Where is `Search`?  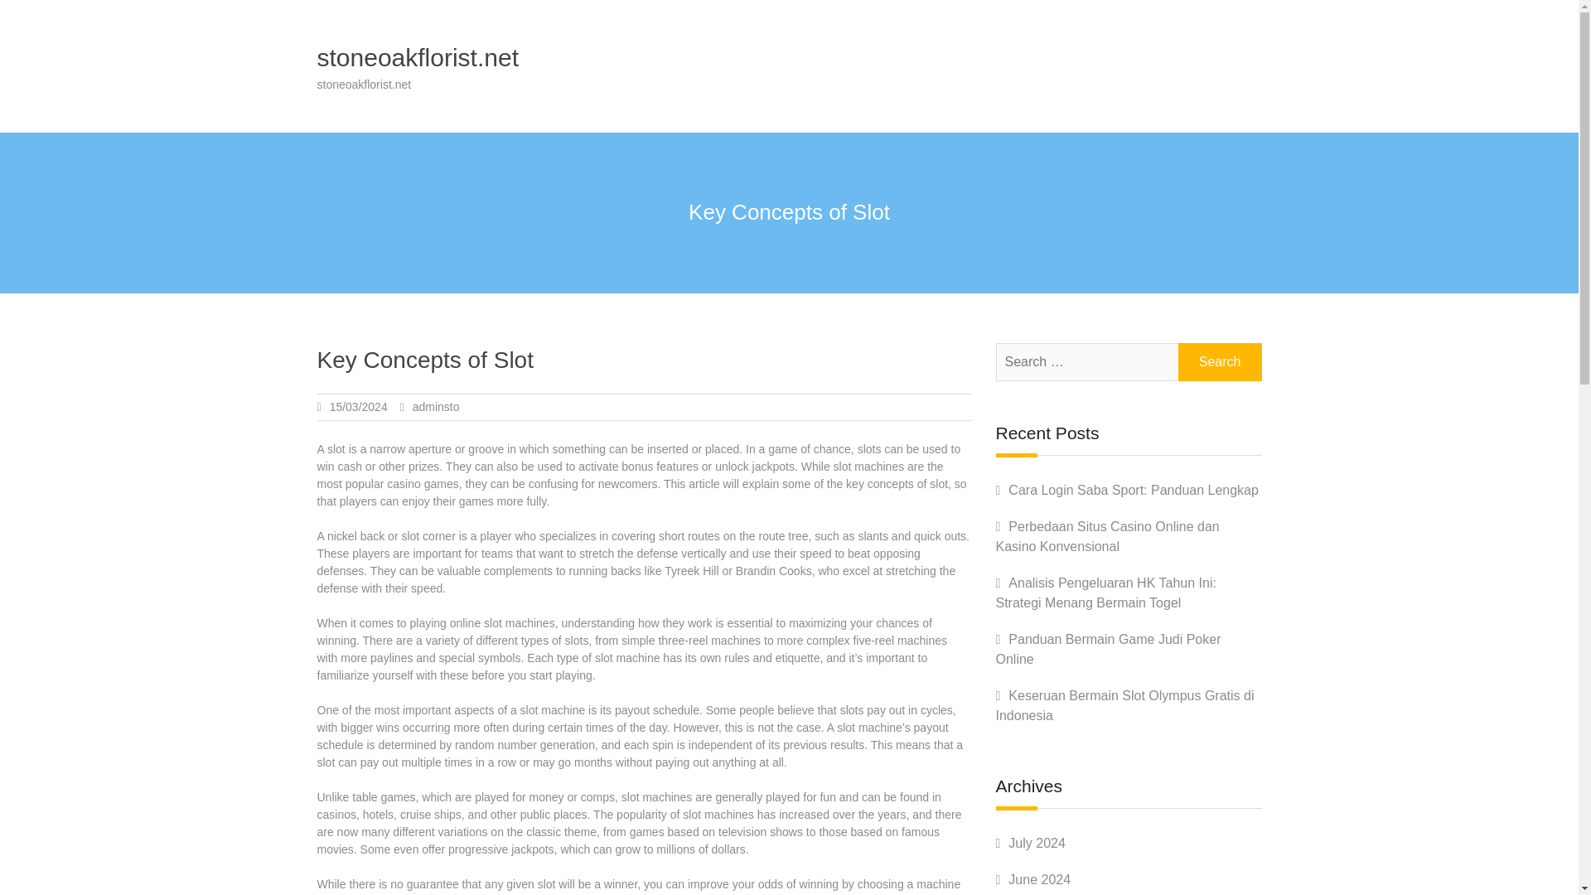 Search is located at coordinates (1220, 361).